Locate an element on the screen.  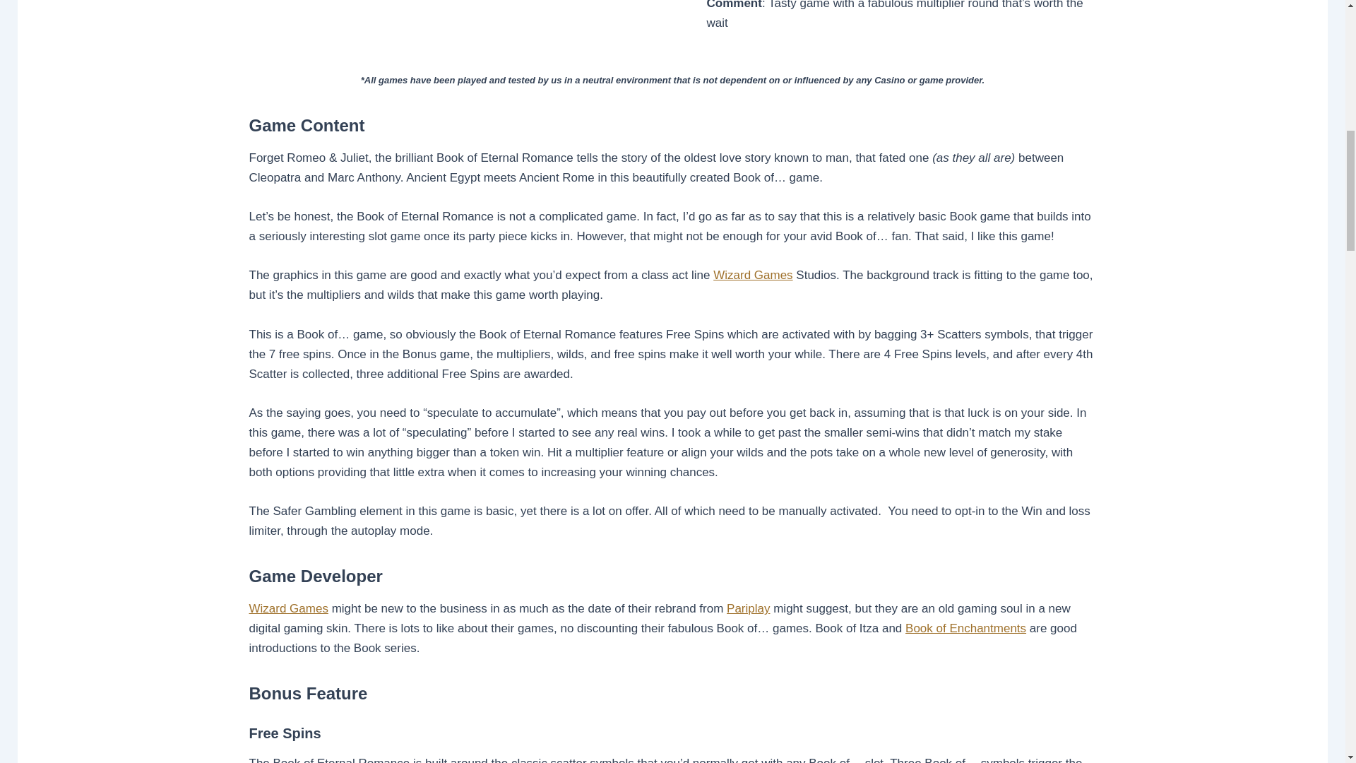
Wizard Games is located at coordinates (752, 275).